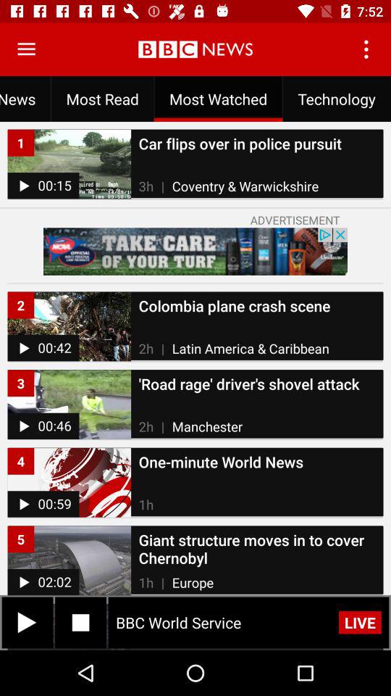  What do you see at coordinates (26, 49) in the screenshot?
I see `open navigation menu` at bounding box center [26, 49].